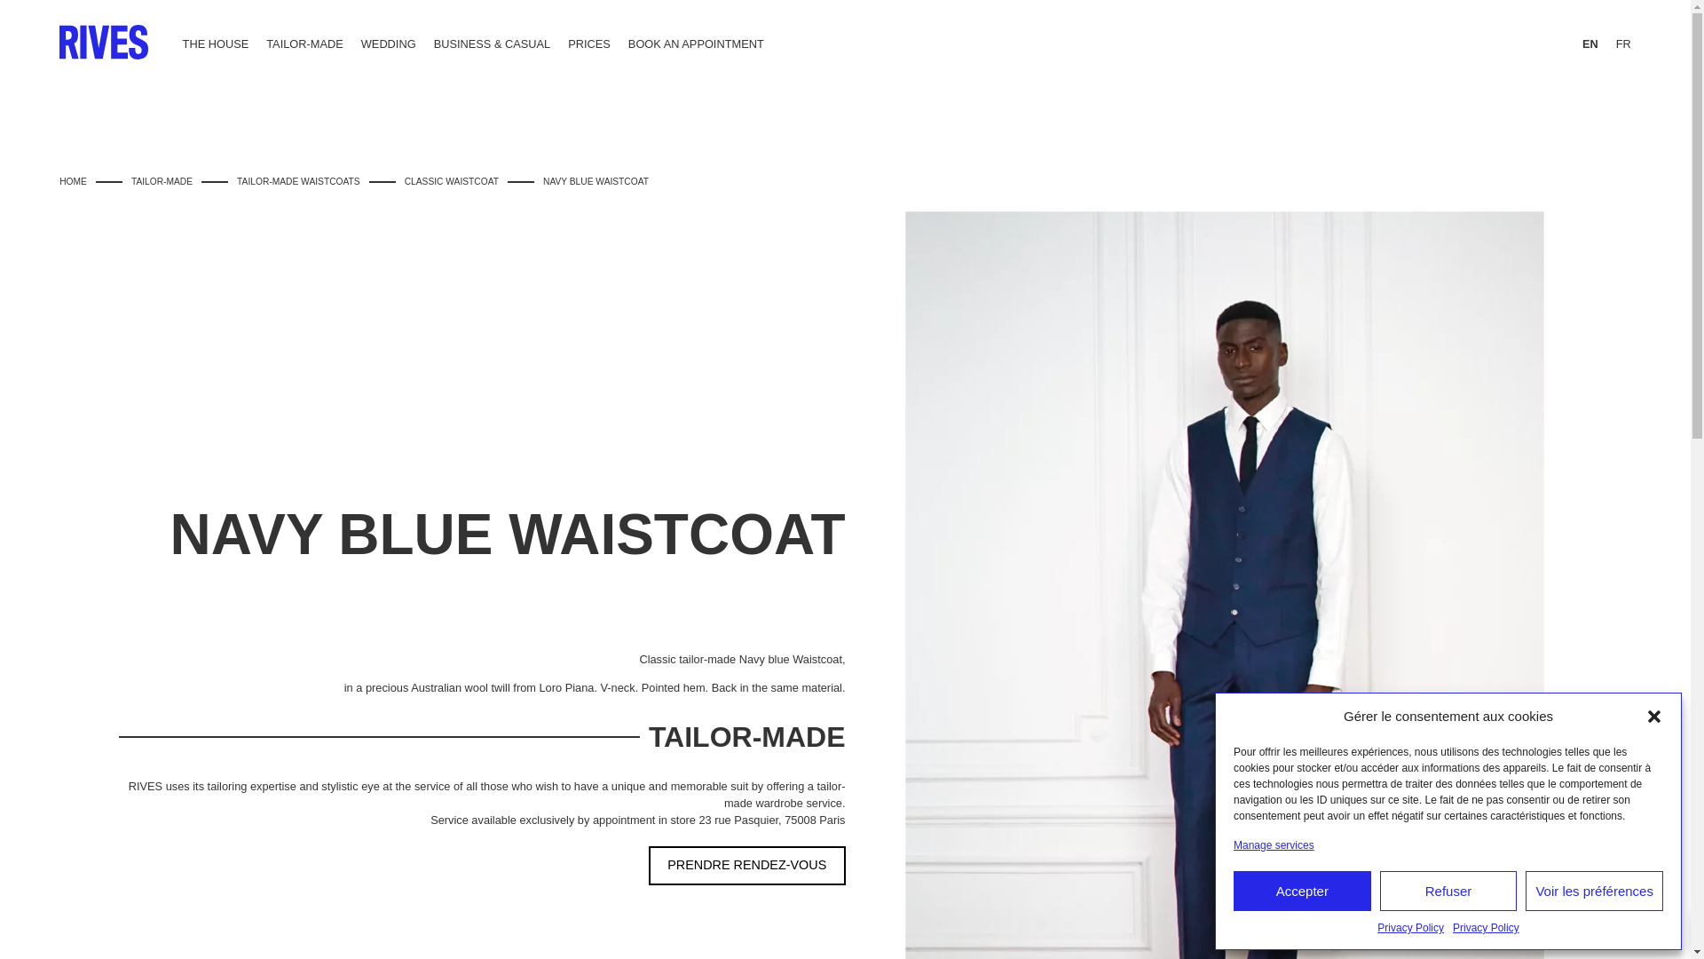 The width and height of the screenshot is (1704, 959). What do you see at coordinates (598, 44) in the screenshot?
I see `PRICES` at bounding box center [598, 44].